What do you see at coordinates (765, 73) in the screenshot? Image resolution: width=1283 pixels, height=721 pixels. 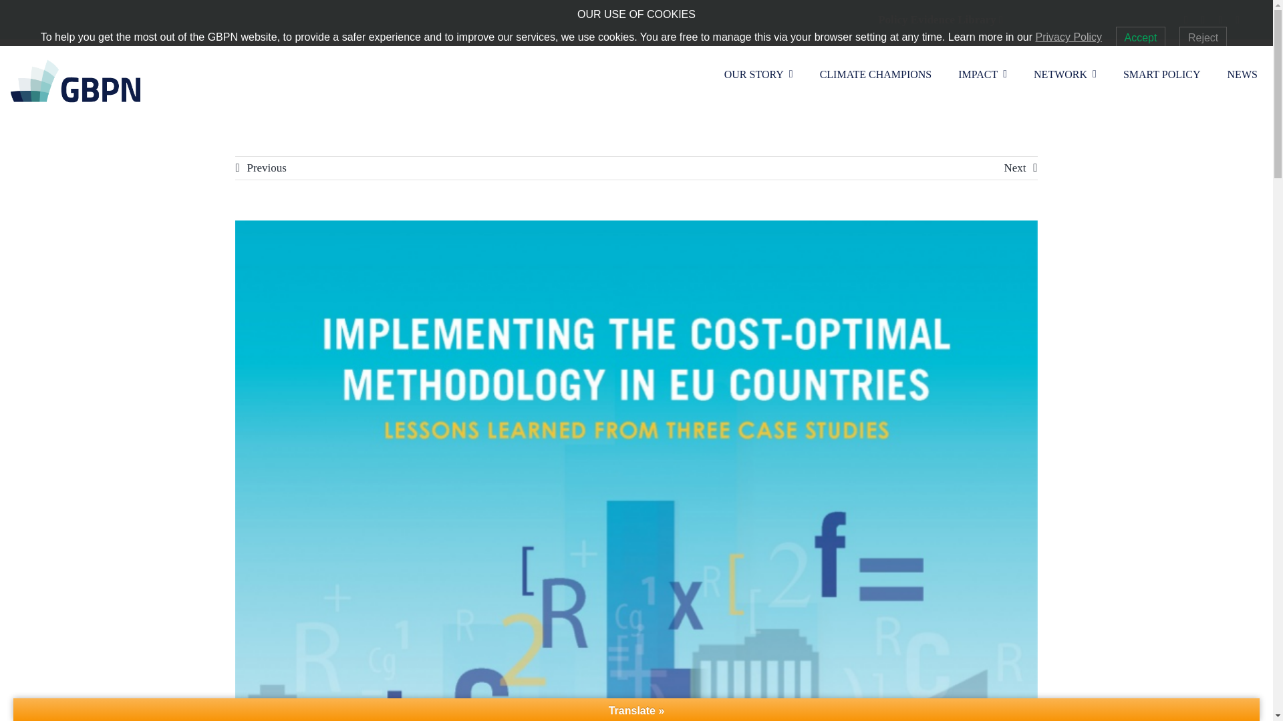 I see `OUR STORY` at bounding box center [765, 73].